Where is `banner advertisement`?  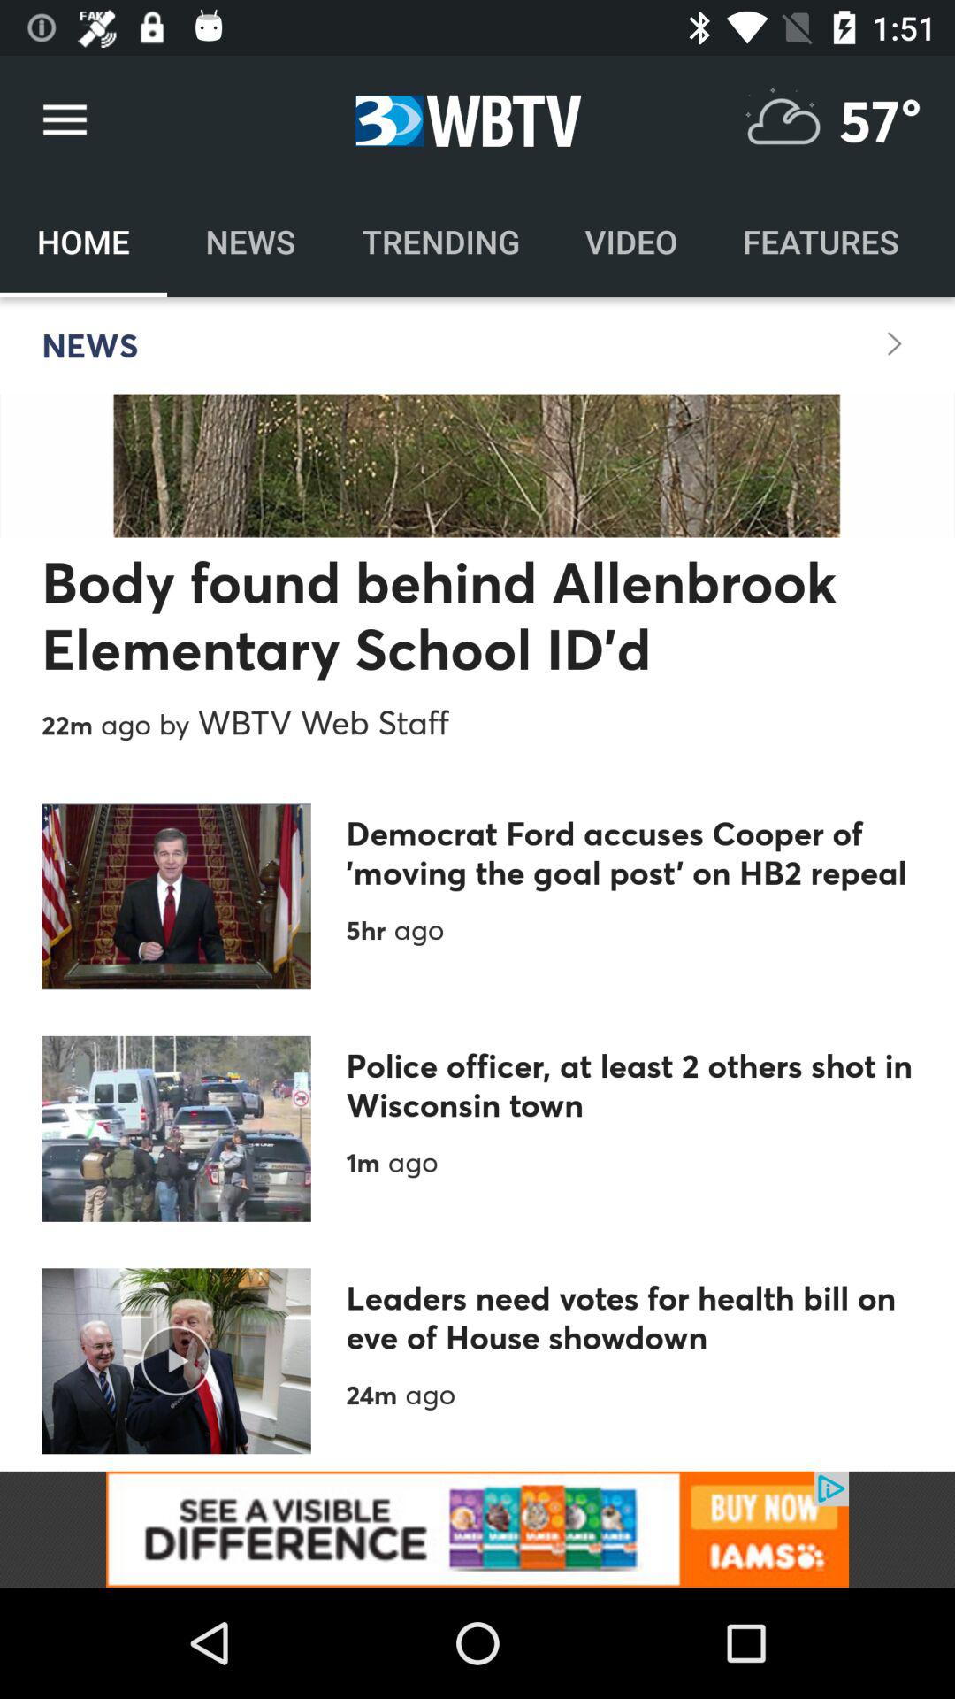 banner advertisement is located at coordinates (477, 1529).